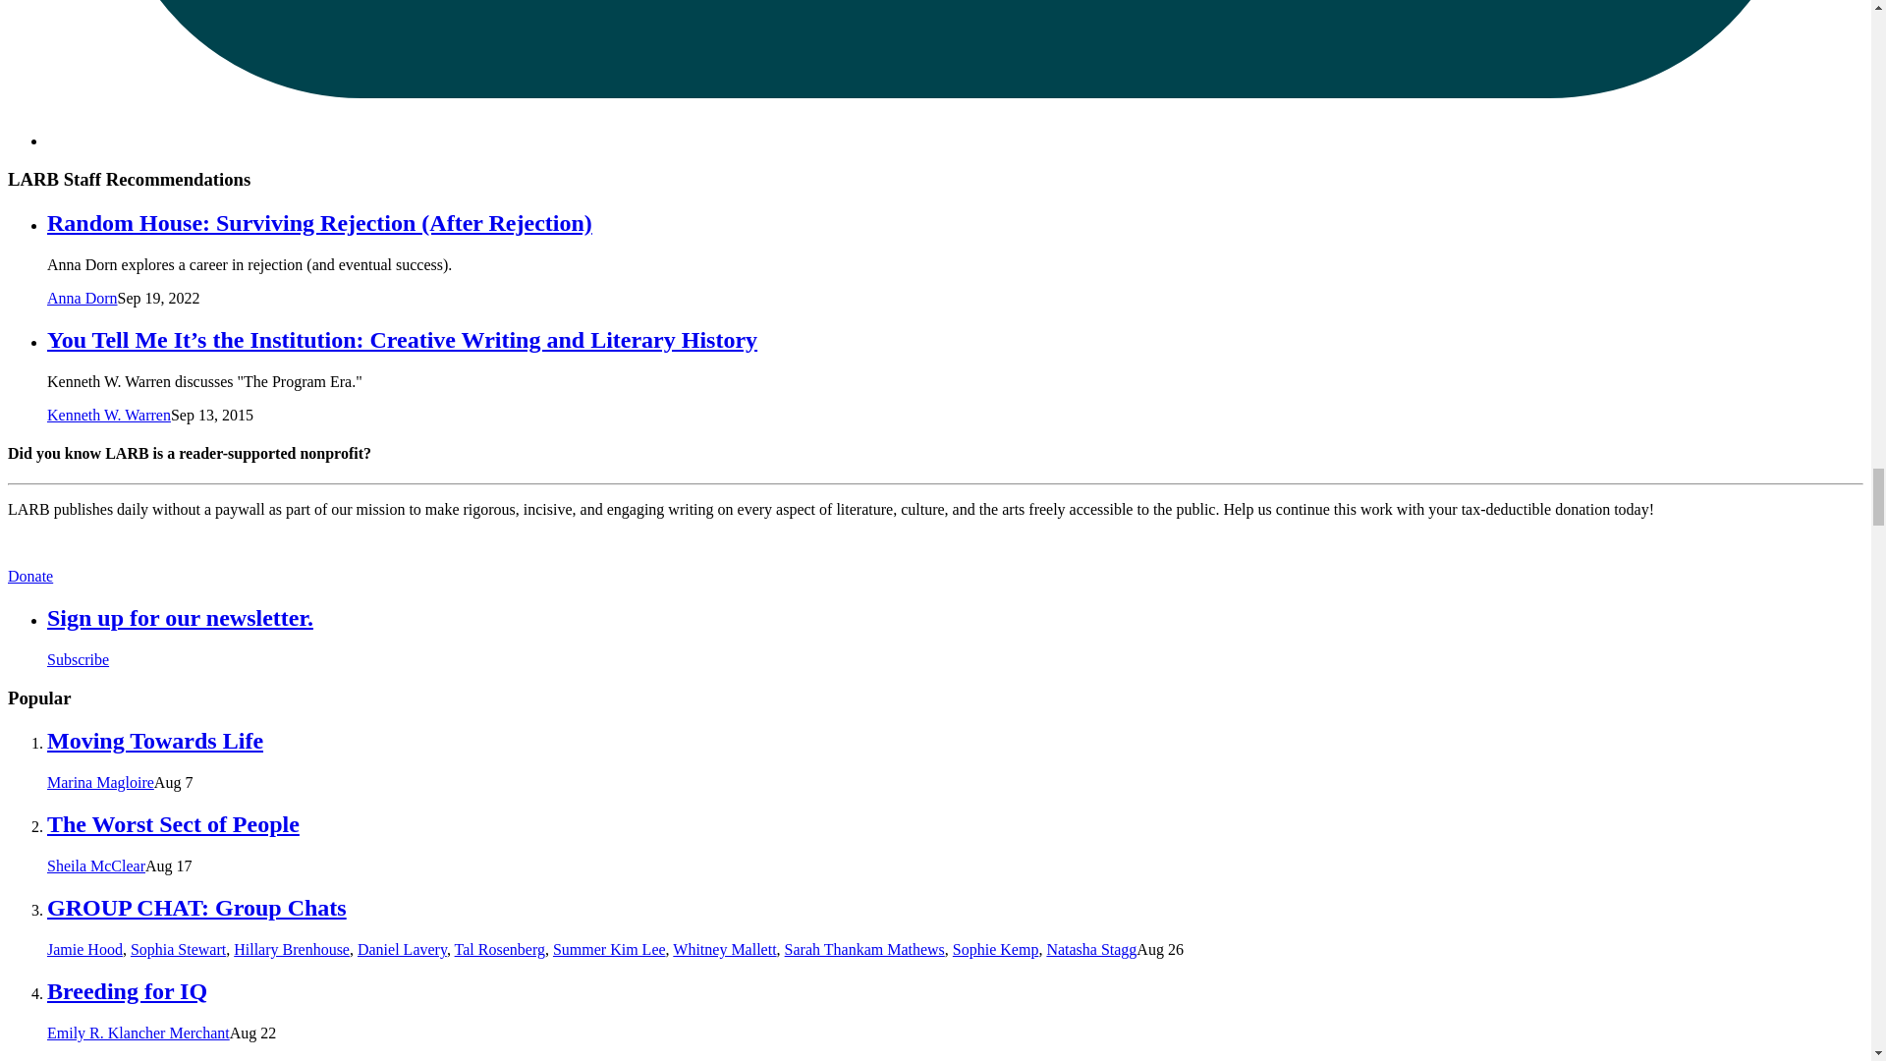  I want to click on Kenneth W. Warren, so click(109, 415).